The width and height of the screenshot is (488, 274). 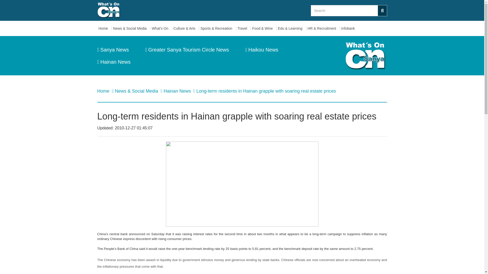 I want to click on Hainan News, so click(x=114, y=62).